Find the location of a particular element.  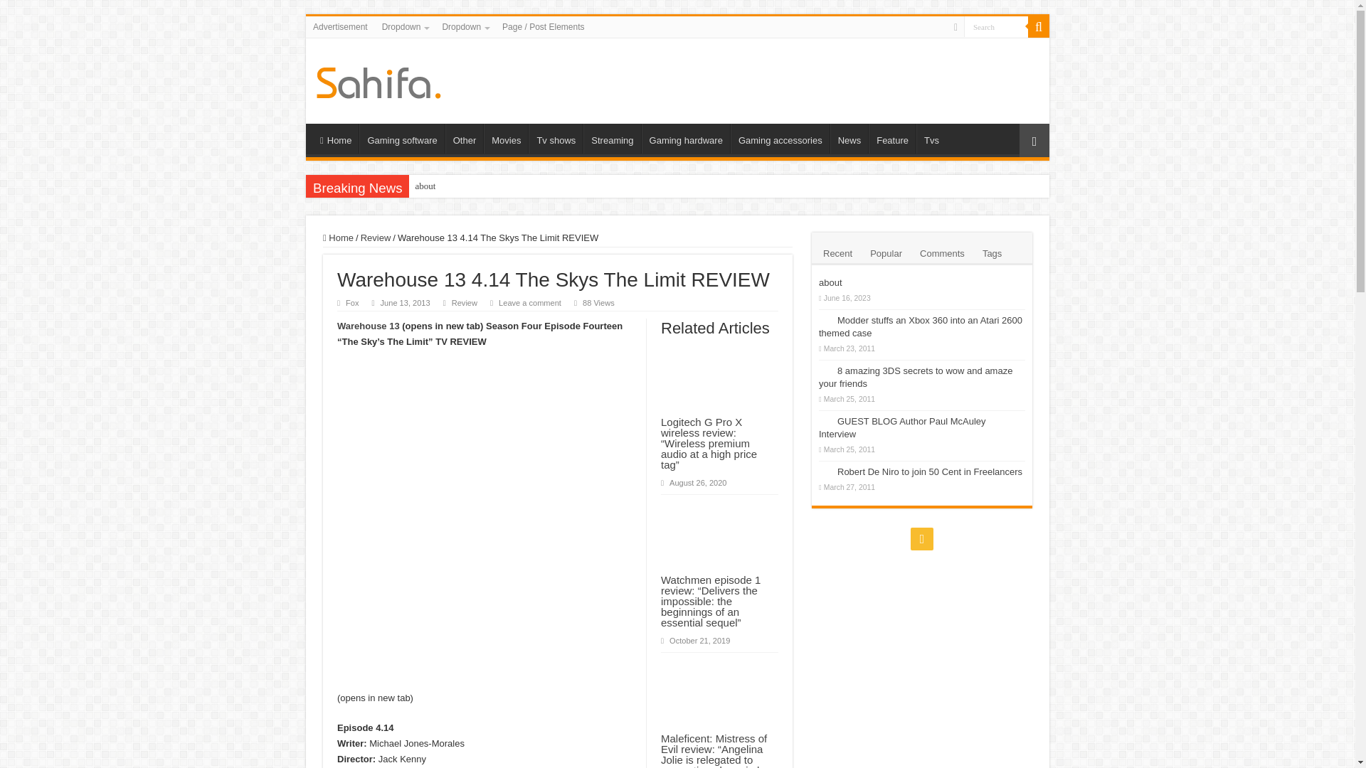

Dropdown is located at coordinates (405, 26).